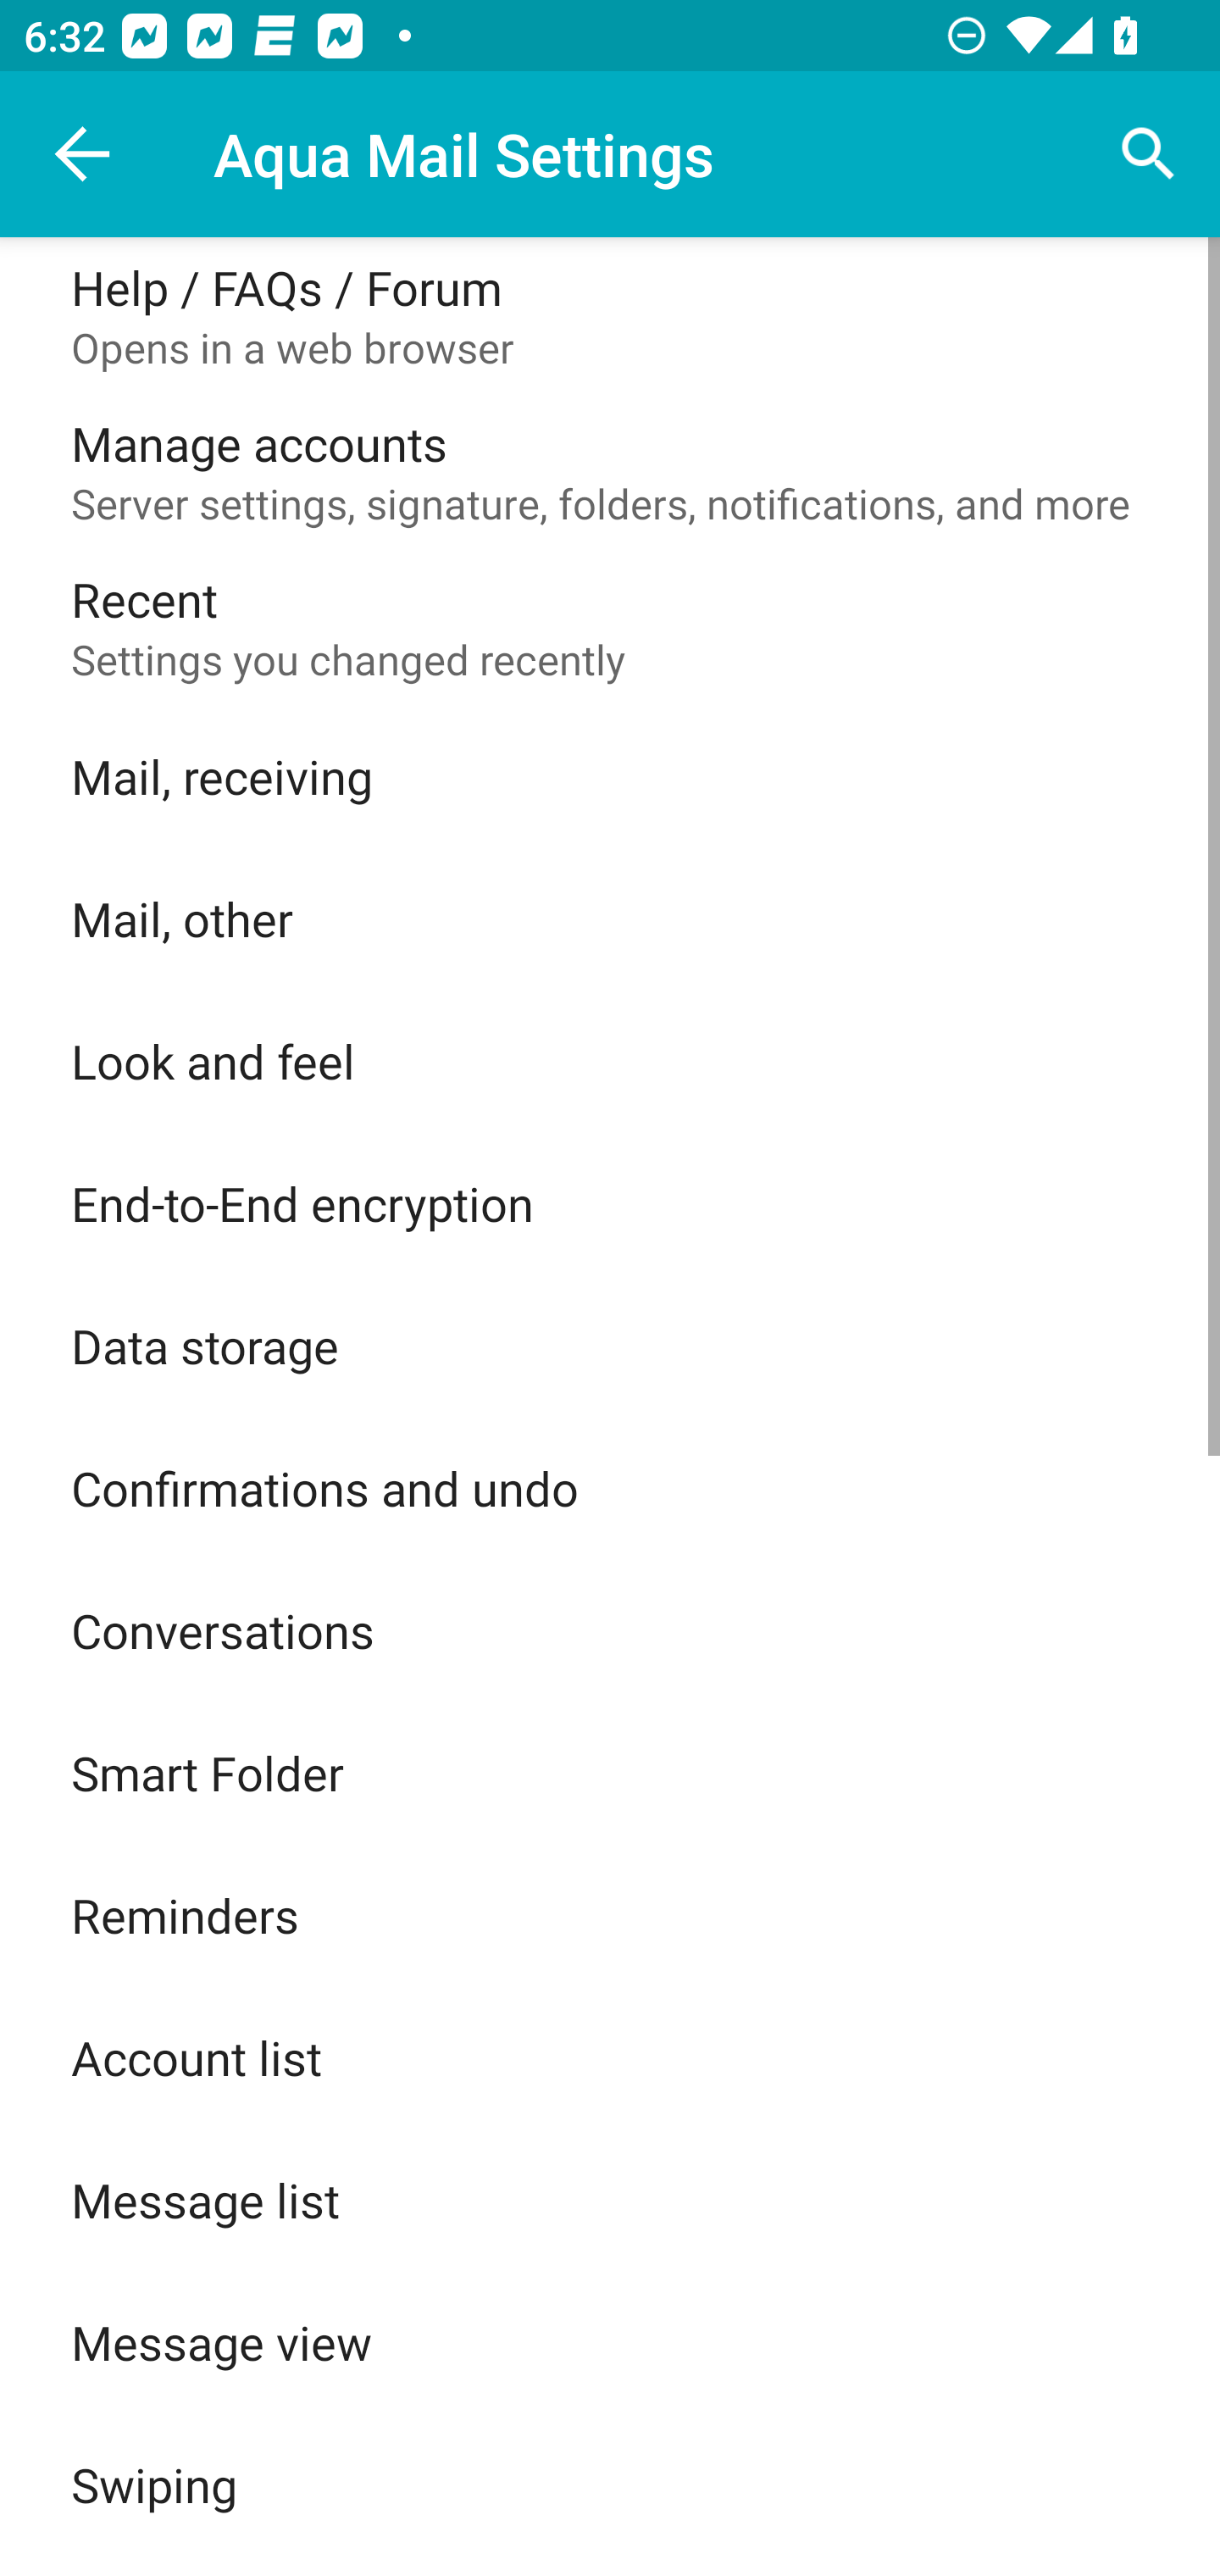 Image resolution: width=1220 pixels, height=2576 pixels. Describe the element at coordinates (610, 627) in the screenshot. I see `Recent Settings you changed recently` at that location.